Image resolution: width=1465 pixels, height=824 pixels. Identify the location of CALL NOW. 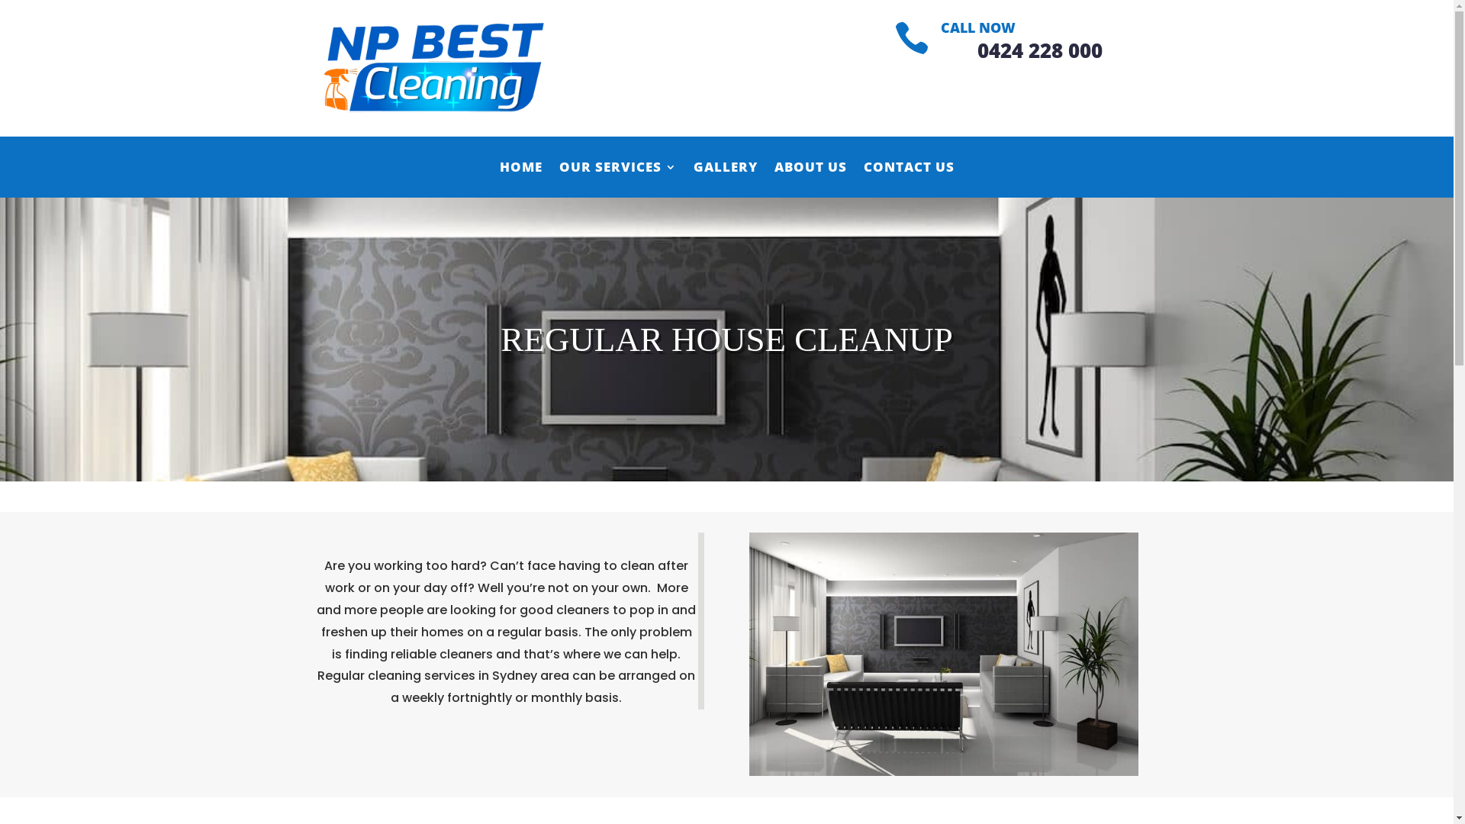
(978, 27).